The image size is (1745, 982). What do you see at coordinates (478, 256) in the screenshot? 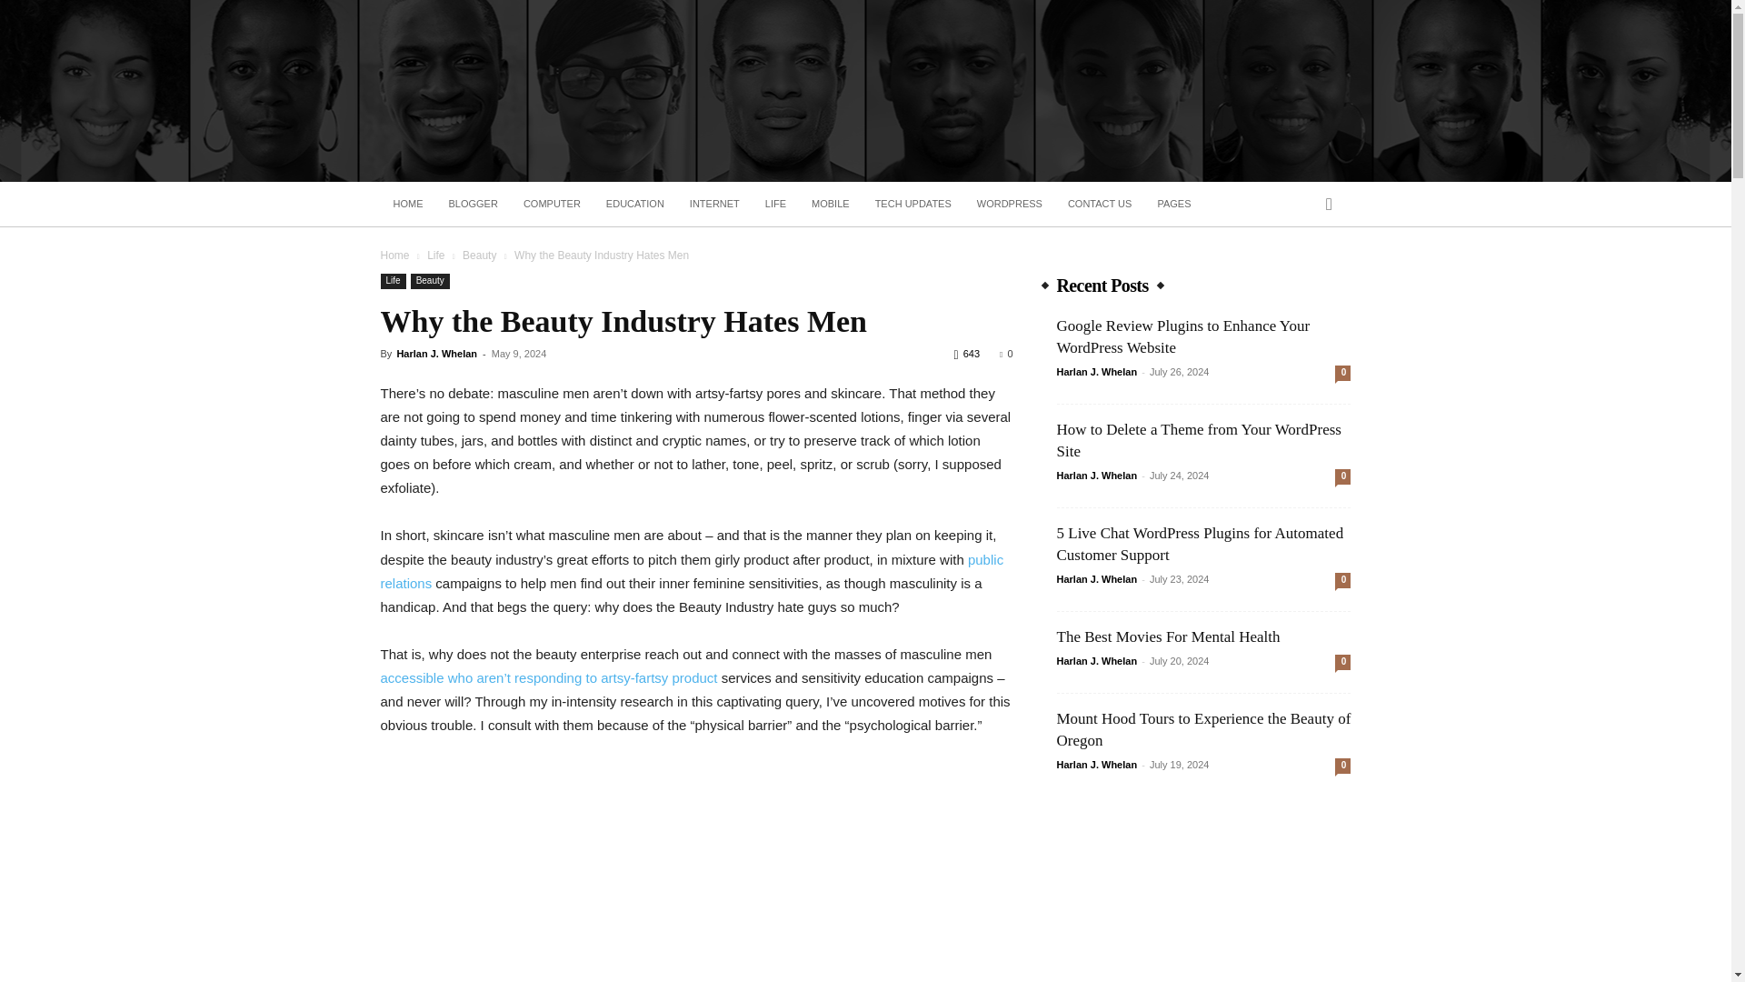
I see `View all posts in Beauty` at bounding box center [478, 256].